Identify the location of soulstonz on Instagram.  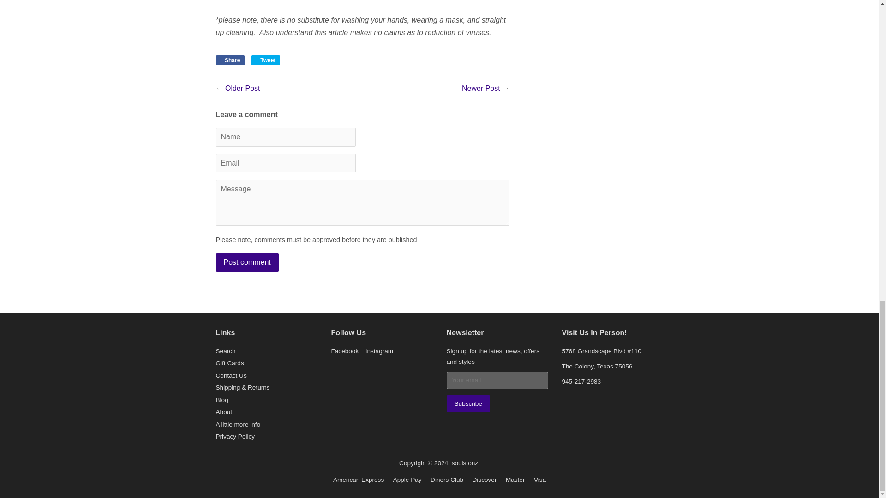
(379, 350).